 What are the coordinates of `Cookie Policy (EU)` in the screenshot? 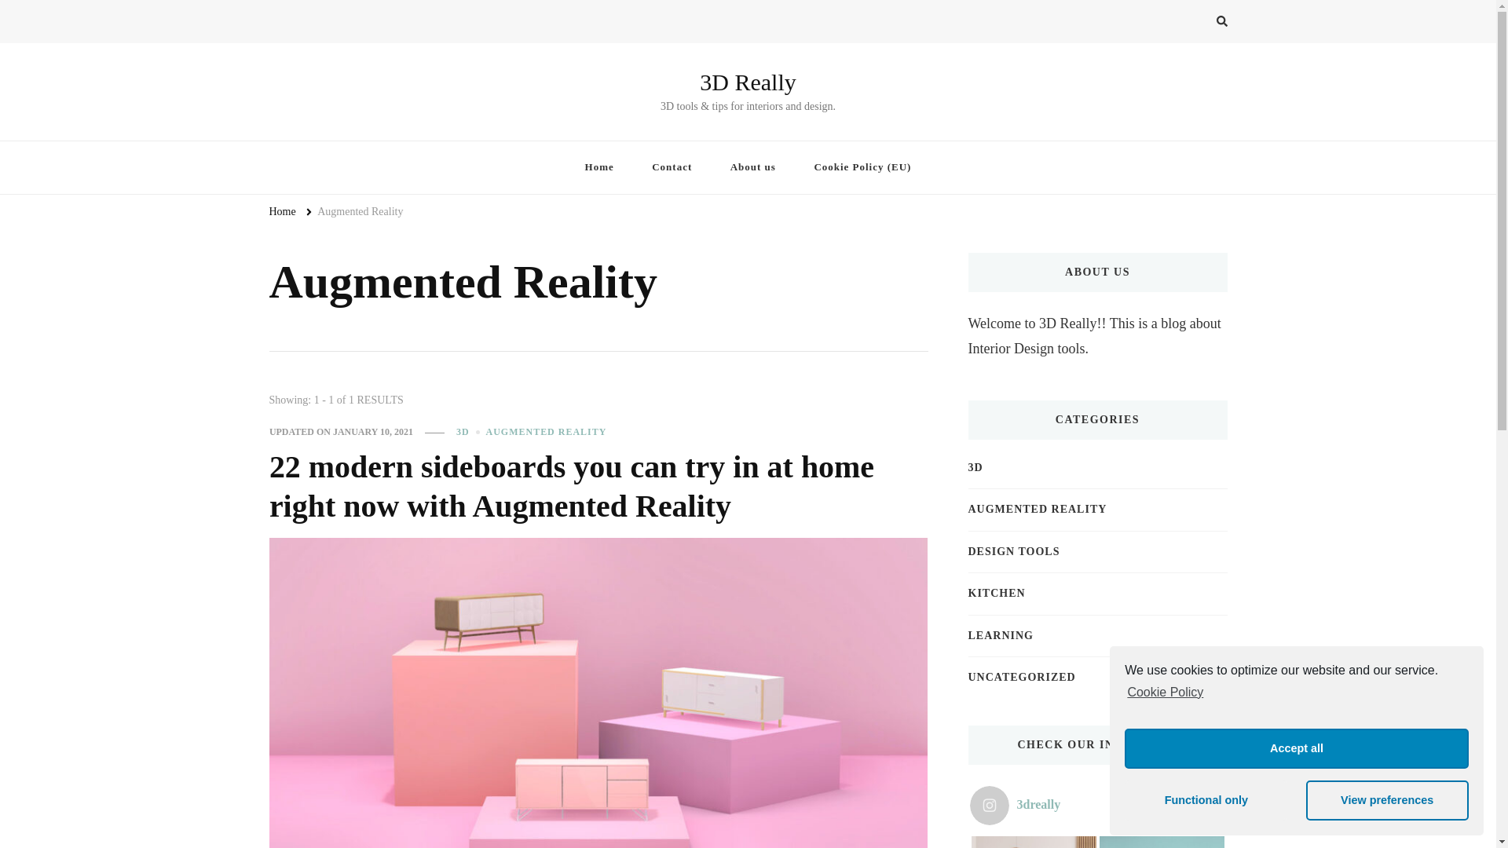 It's located at (862, 168).